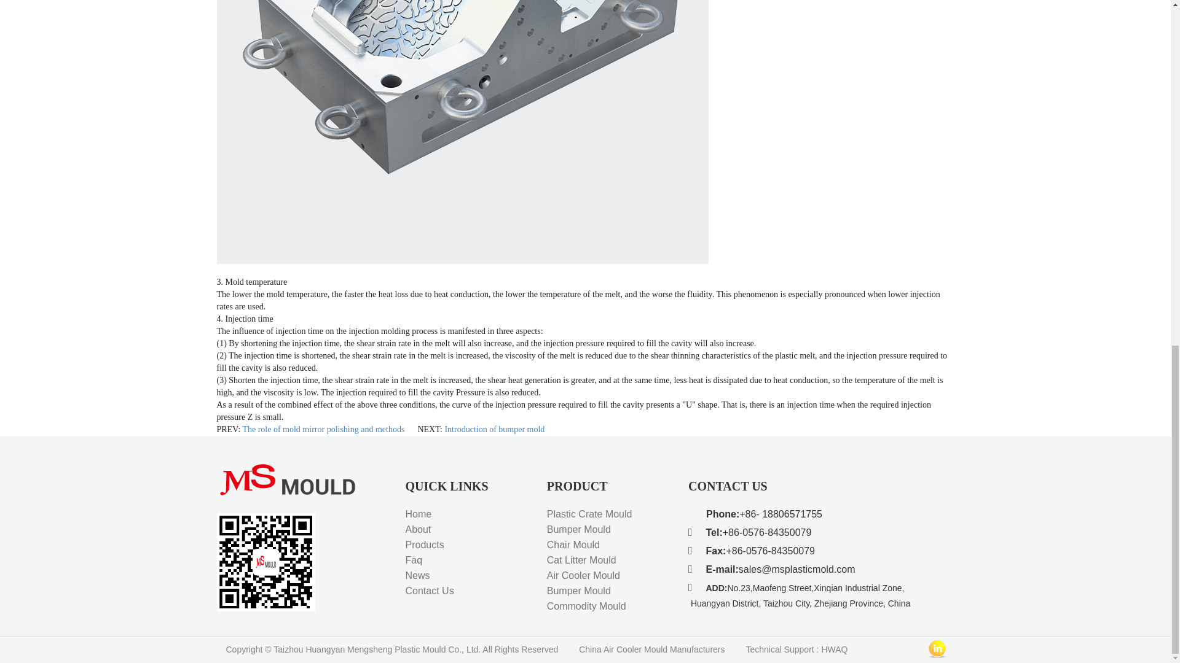  What do you see at coordinates (323, 430) in the screenshot?
I see `The role of mold mirror polishing and methods` at bounding box center [323, 430].